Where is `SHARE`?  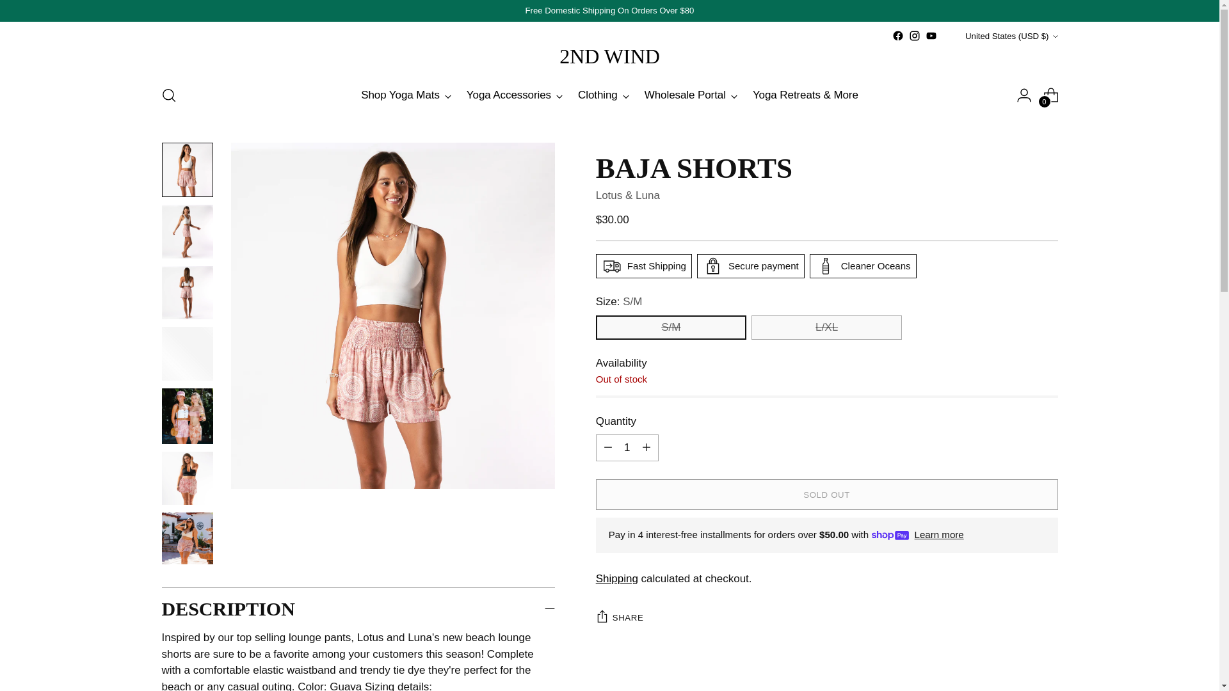 SHARE is located at coordinates (620, 617).